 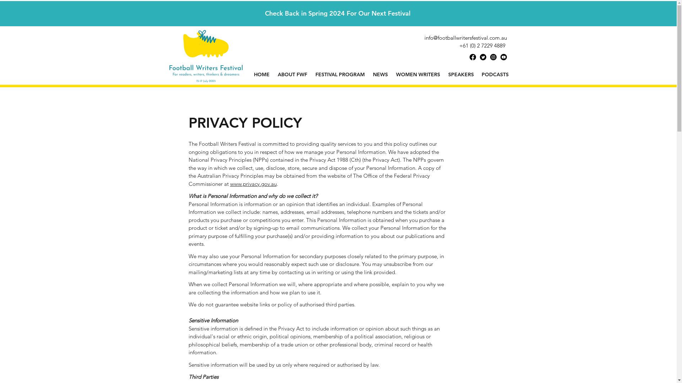 I want to click on PODCASTS, so click(x=495, y=74).